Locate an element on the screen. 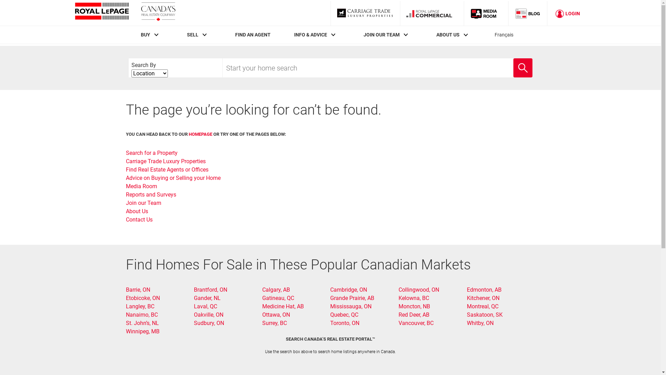 The width and height of the screenshot is (666, 375). Submit is located at coordinates (513, 59).